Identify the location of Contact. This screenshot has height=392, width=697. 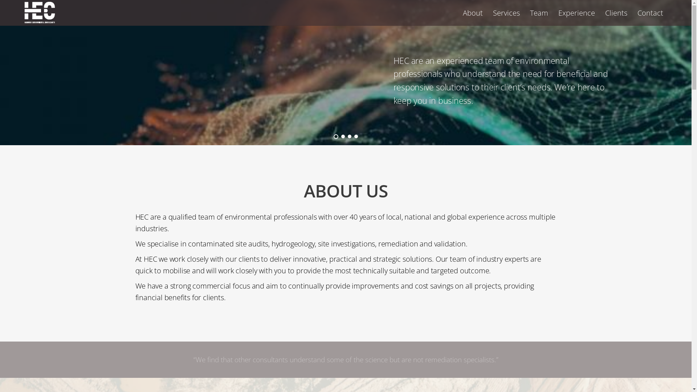
(651, 13).